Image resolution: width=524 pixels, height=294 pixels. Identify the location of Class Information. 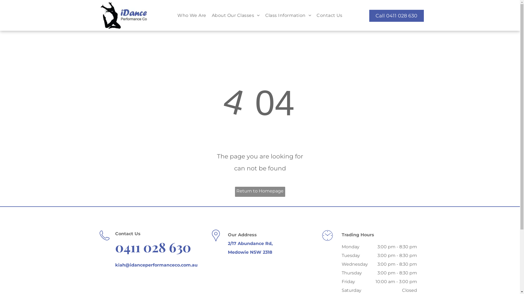
(288, 15).